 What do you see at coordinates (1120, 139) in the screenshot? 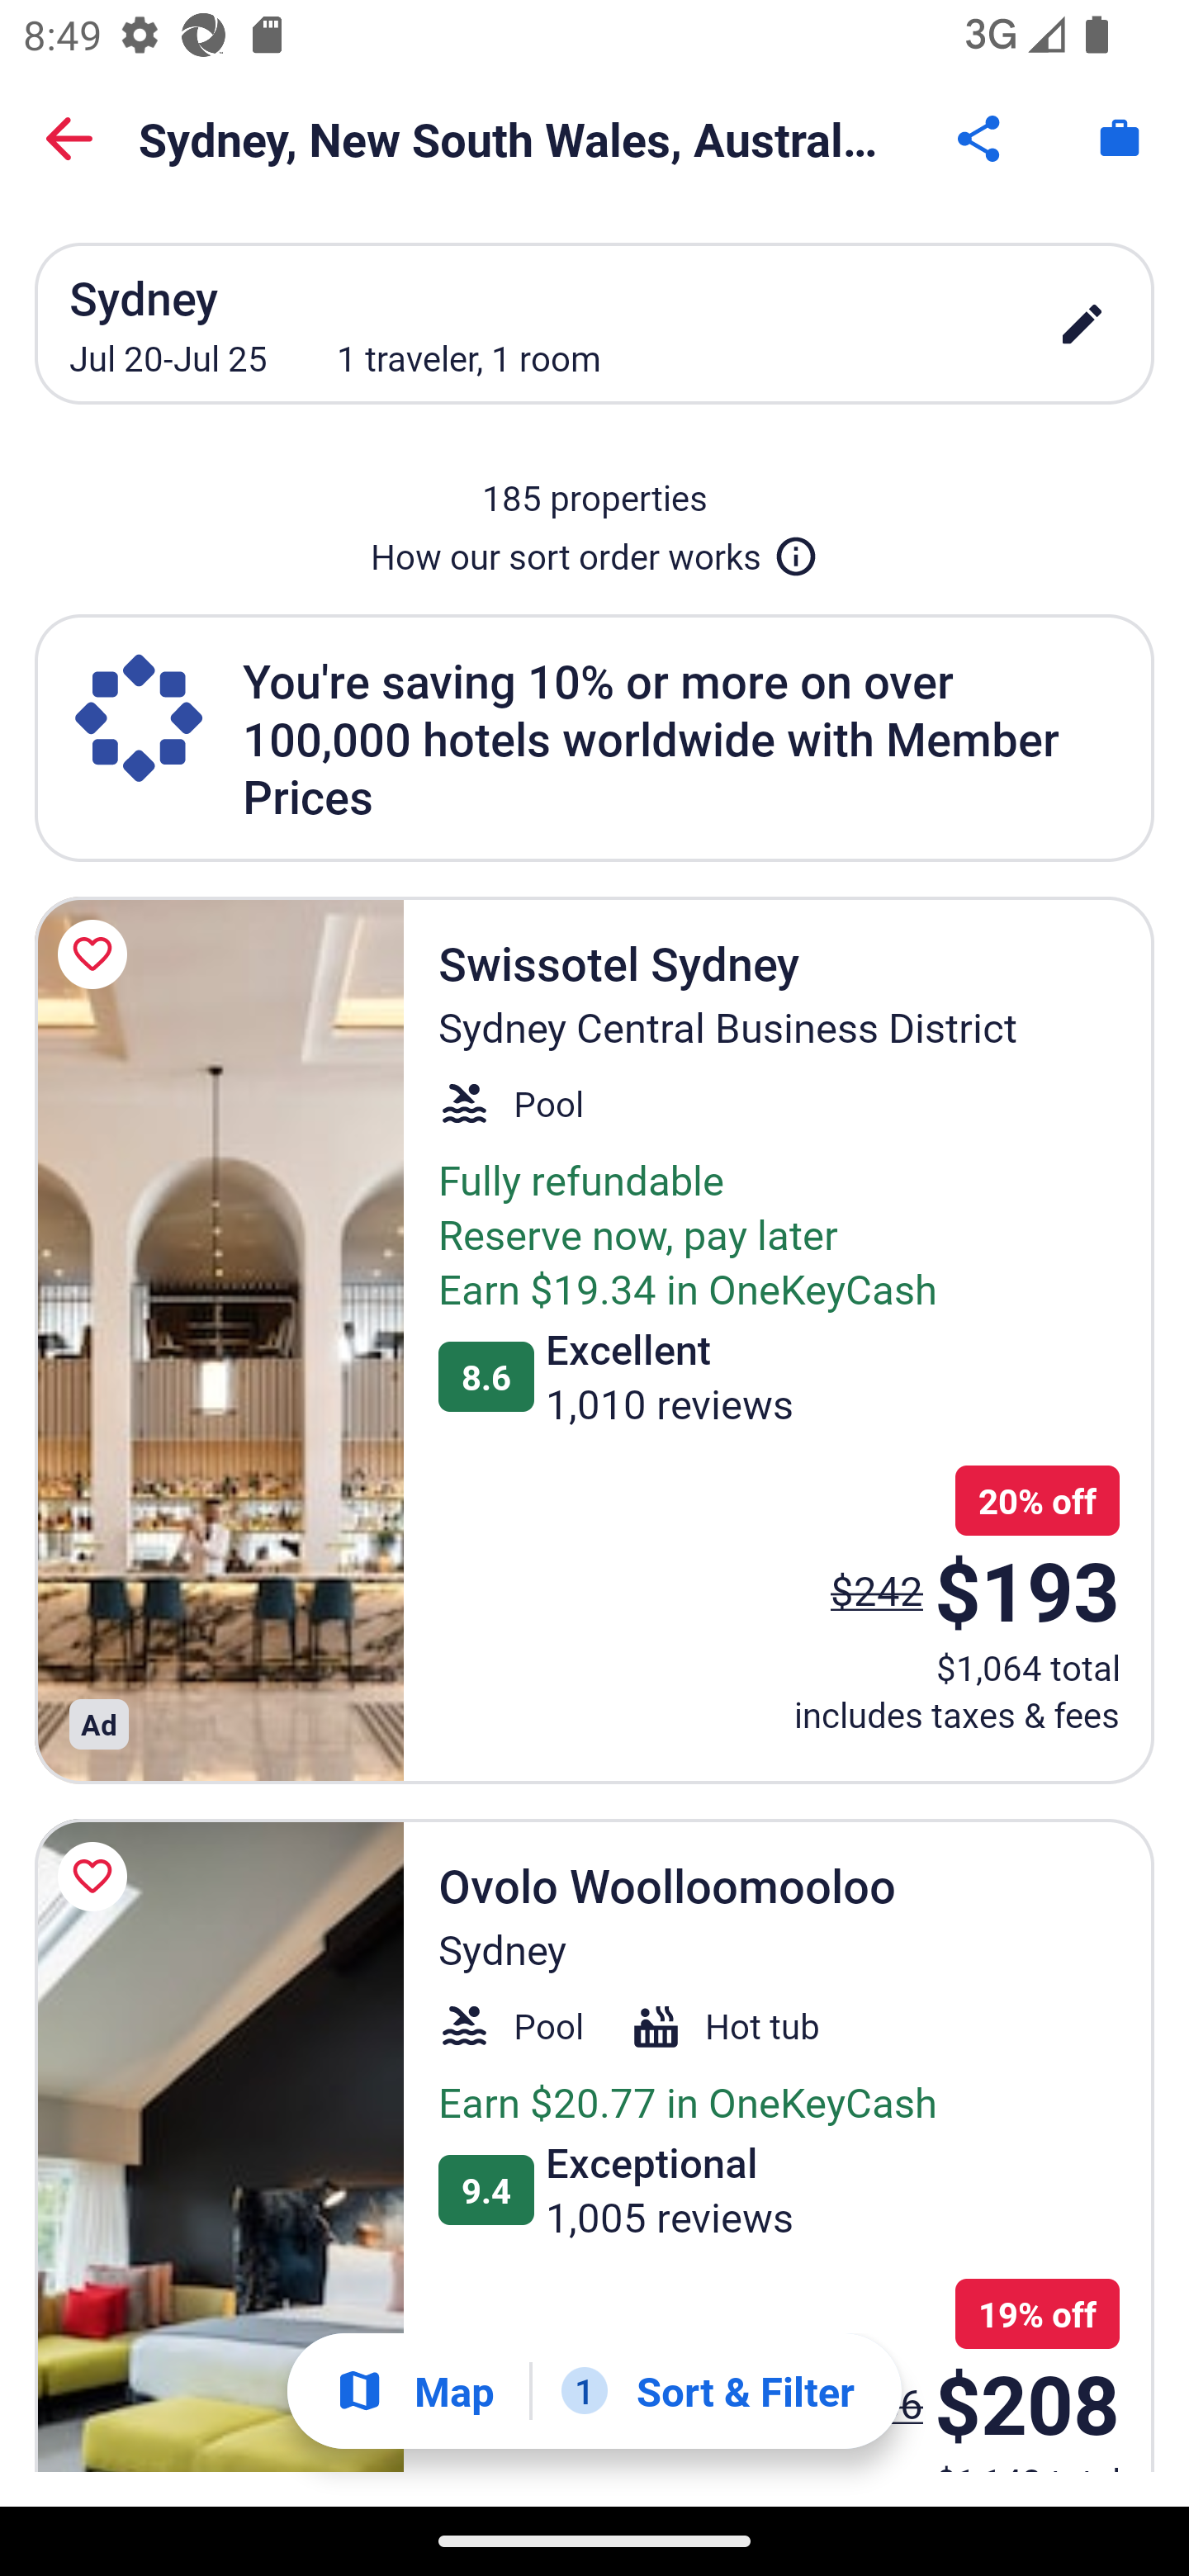
I see `Trips. Button` at bounding box center [1120, 139].